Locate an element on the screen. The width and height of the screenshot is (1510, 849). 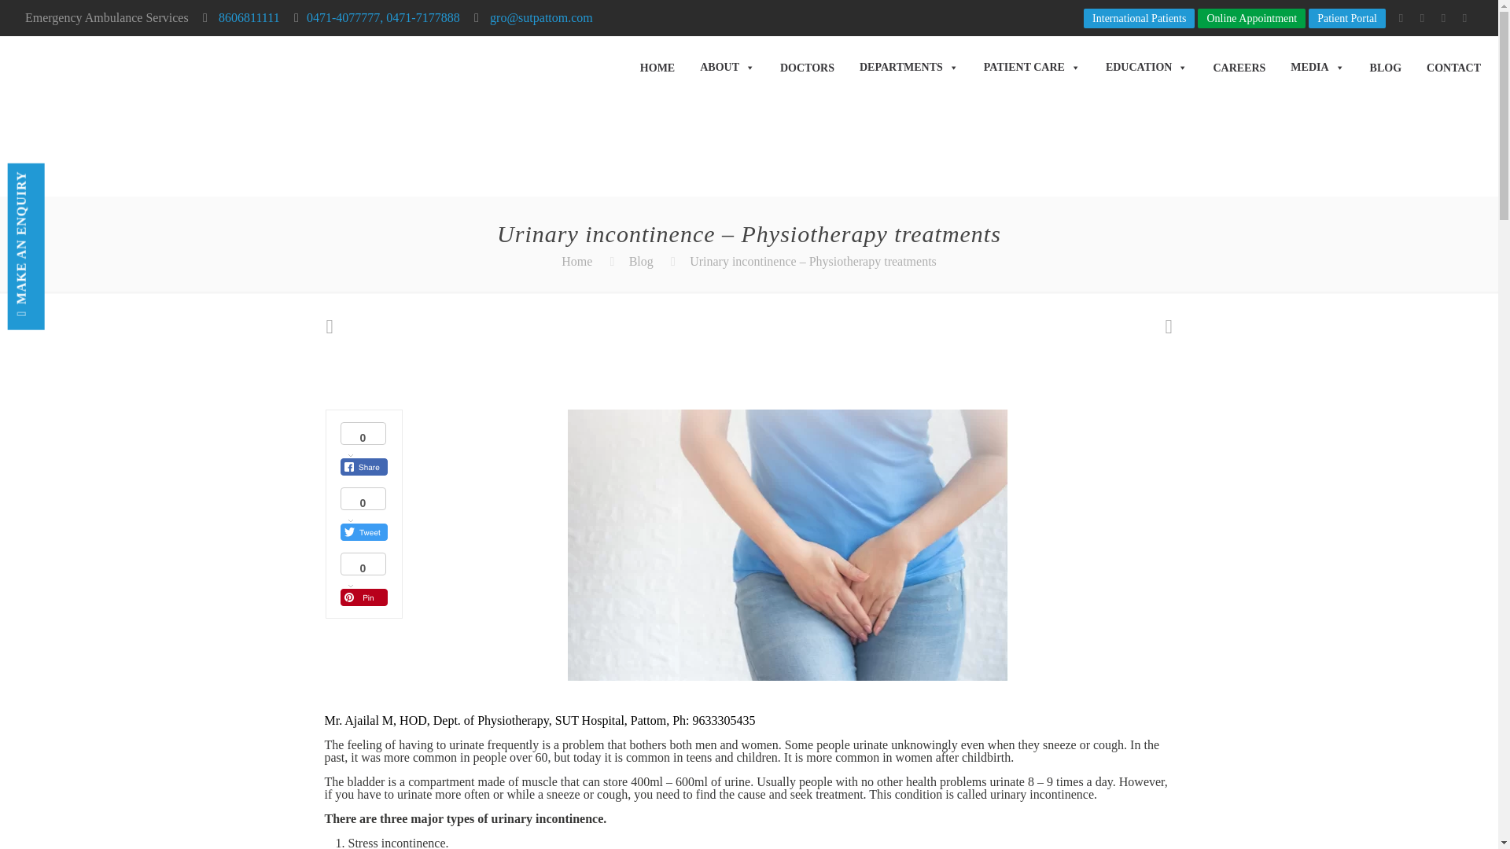
YouTube is located at coordinates (1422, 18).